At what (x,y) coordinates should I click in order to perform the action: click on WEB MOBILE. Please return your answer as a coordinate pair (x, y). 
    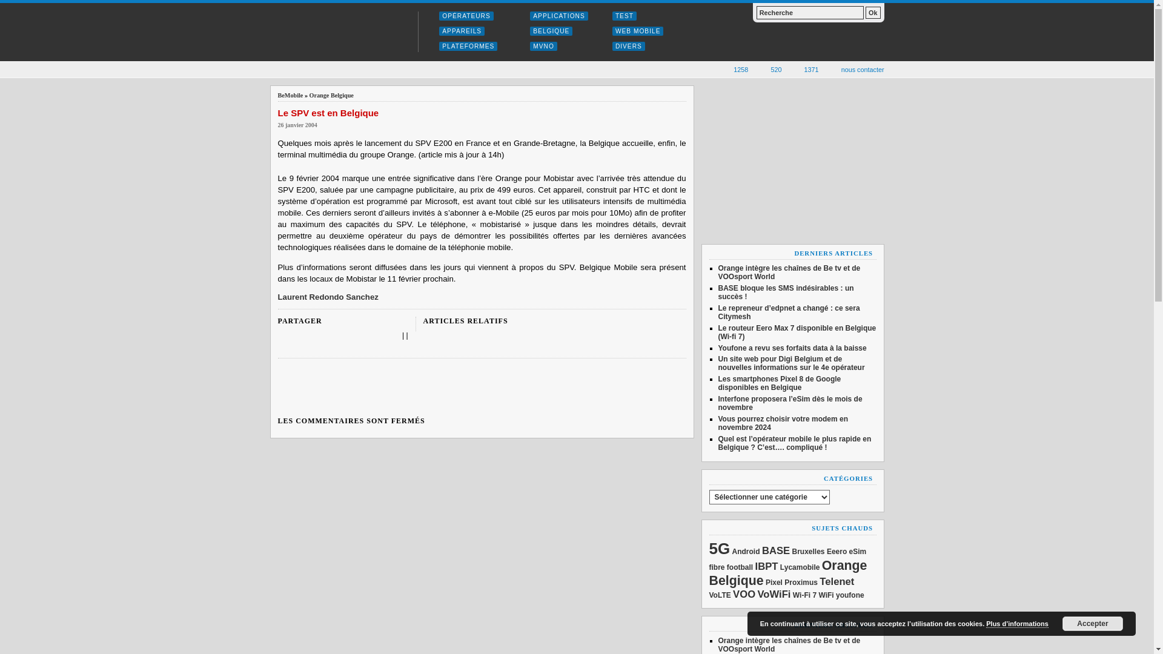
    Looking at the image, I should click on (638, 31).